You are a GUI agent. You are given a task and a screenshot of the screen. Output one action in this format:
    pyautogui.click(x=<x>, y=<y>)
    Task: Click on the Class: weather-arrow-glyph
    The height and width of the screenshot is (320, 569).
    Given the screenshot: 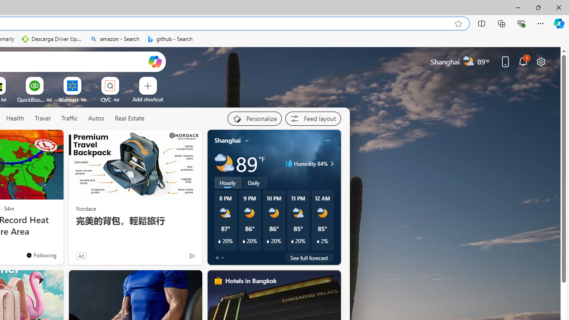 What is the action you would take?
    pyautogui.click(x=332, y=164)
    